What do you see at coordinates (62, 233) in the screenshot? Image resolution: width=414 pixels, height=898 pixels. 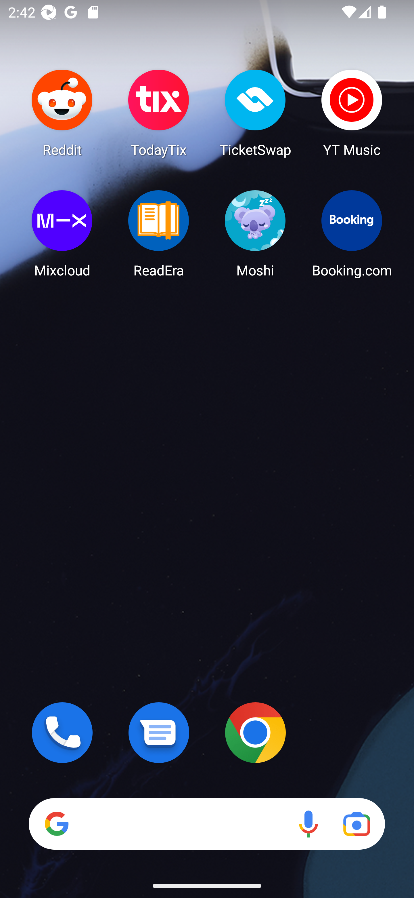 I see `Mixcloud` at bounding box center [62, 233].